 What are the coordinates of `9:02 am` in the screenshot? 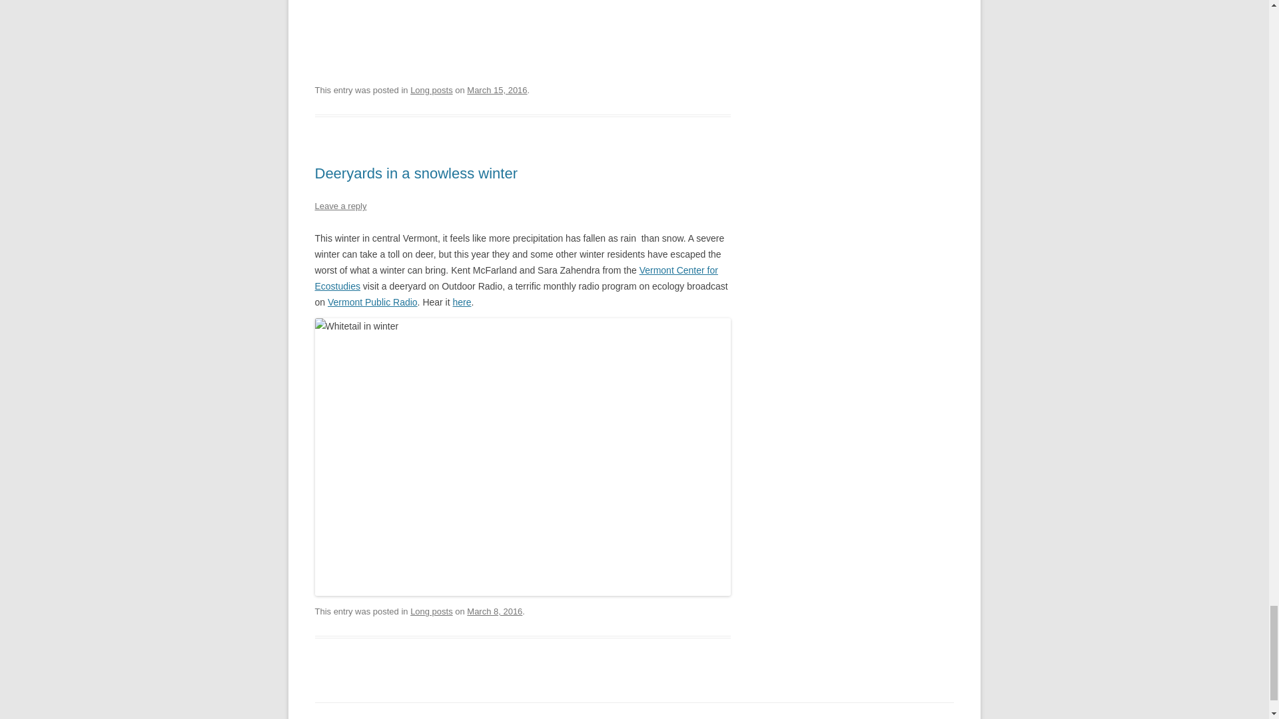 It's located at (494, 611).